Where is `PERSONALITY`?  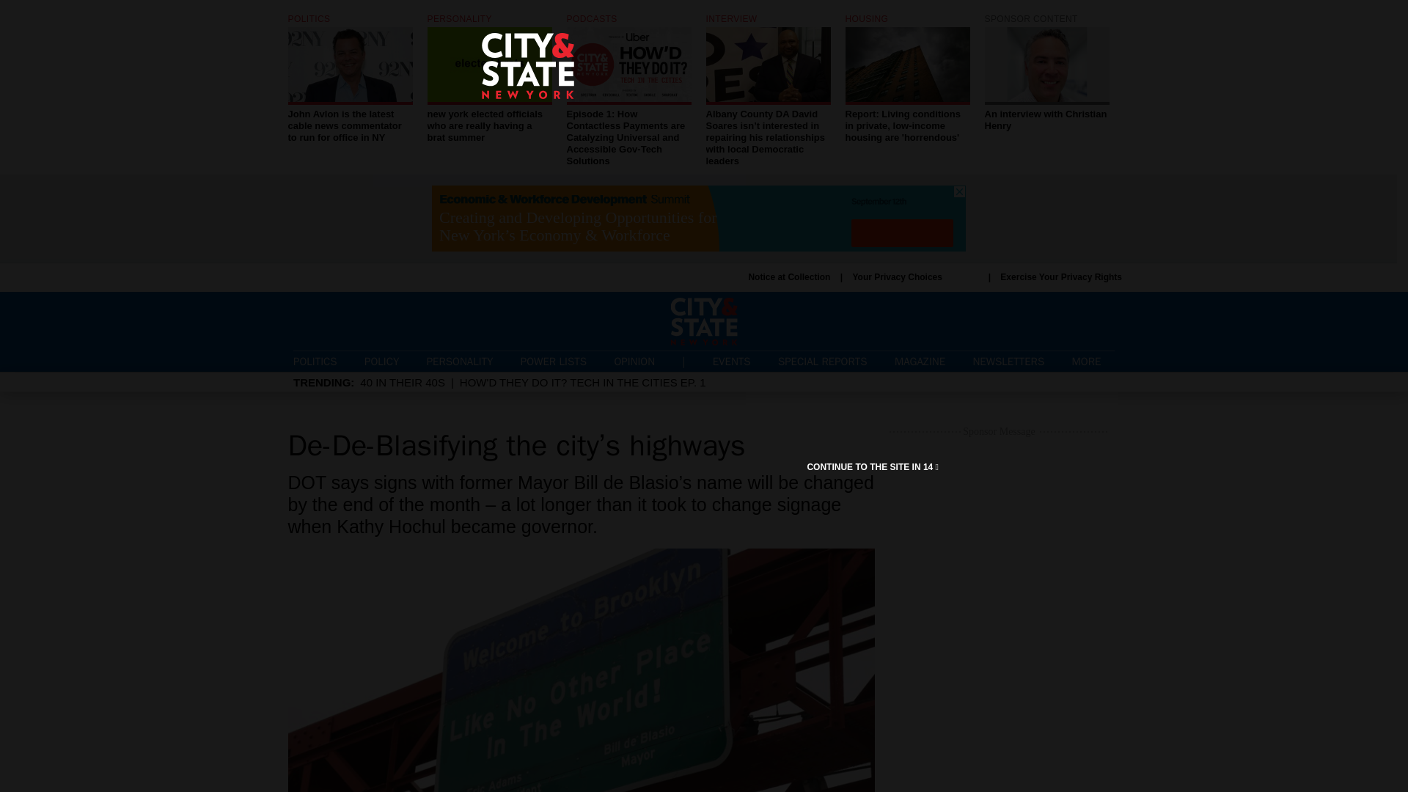 PERSONALITY is located at coordinates (460, 361).